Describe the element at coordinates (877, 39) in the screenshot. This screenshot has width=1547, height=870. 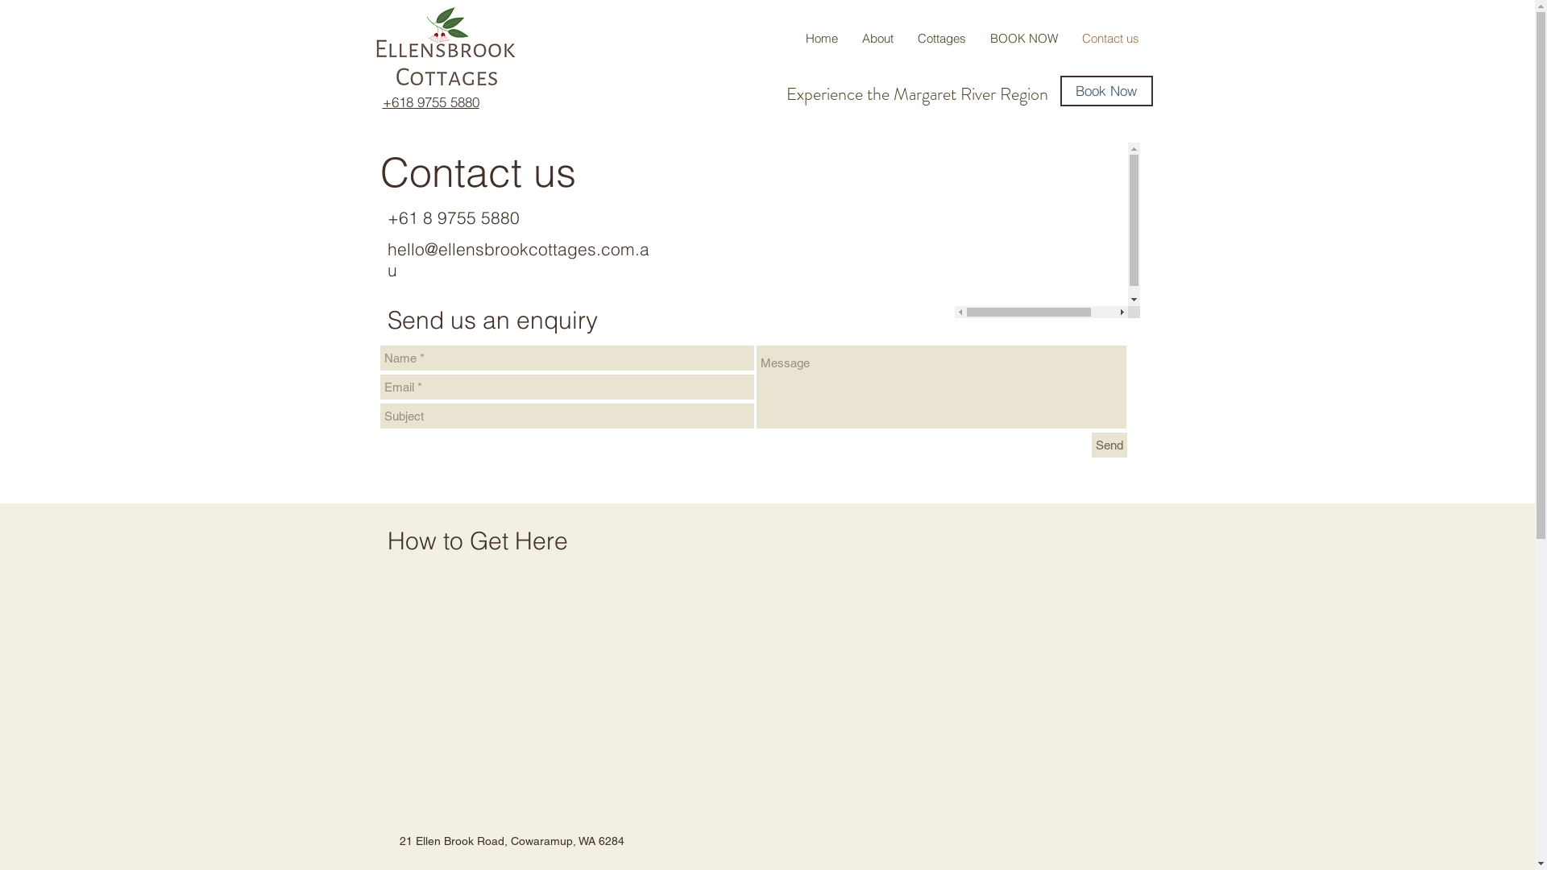
I see `About` at that location.